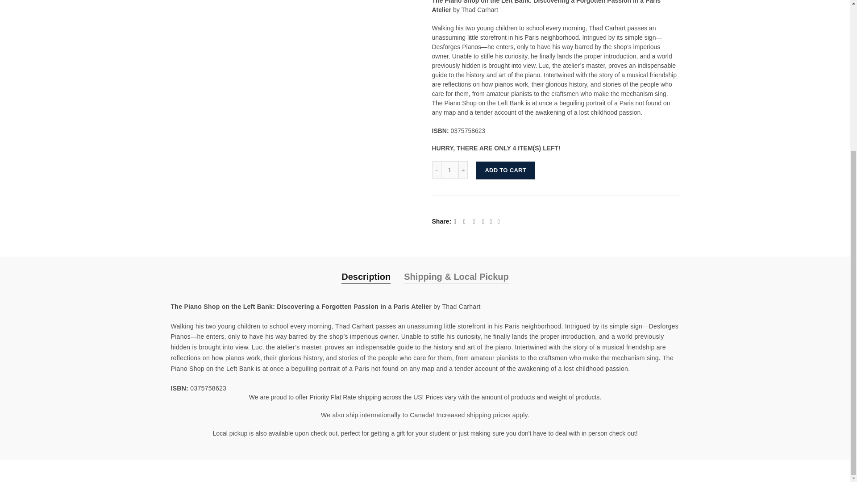  I want to click on 1, so click(450, 170).